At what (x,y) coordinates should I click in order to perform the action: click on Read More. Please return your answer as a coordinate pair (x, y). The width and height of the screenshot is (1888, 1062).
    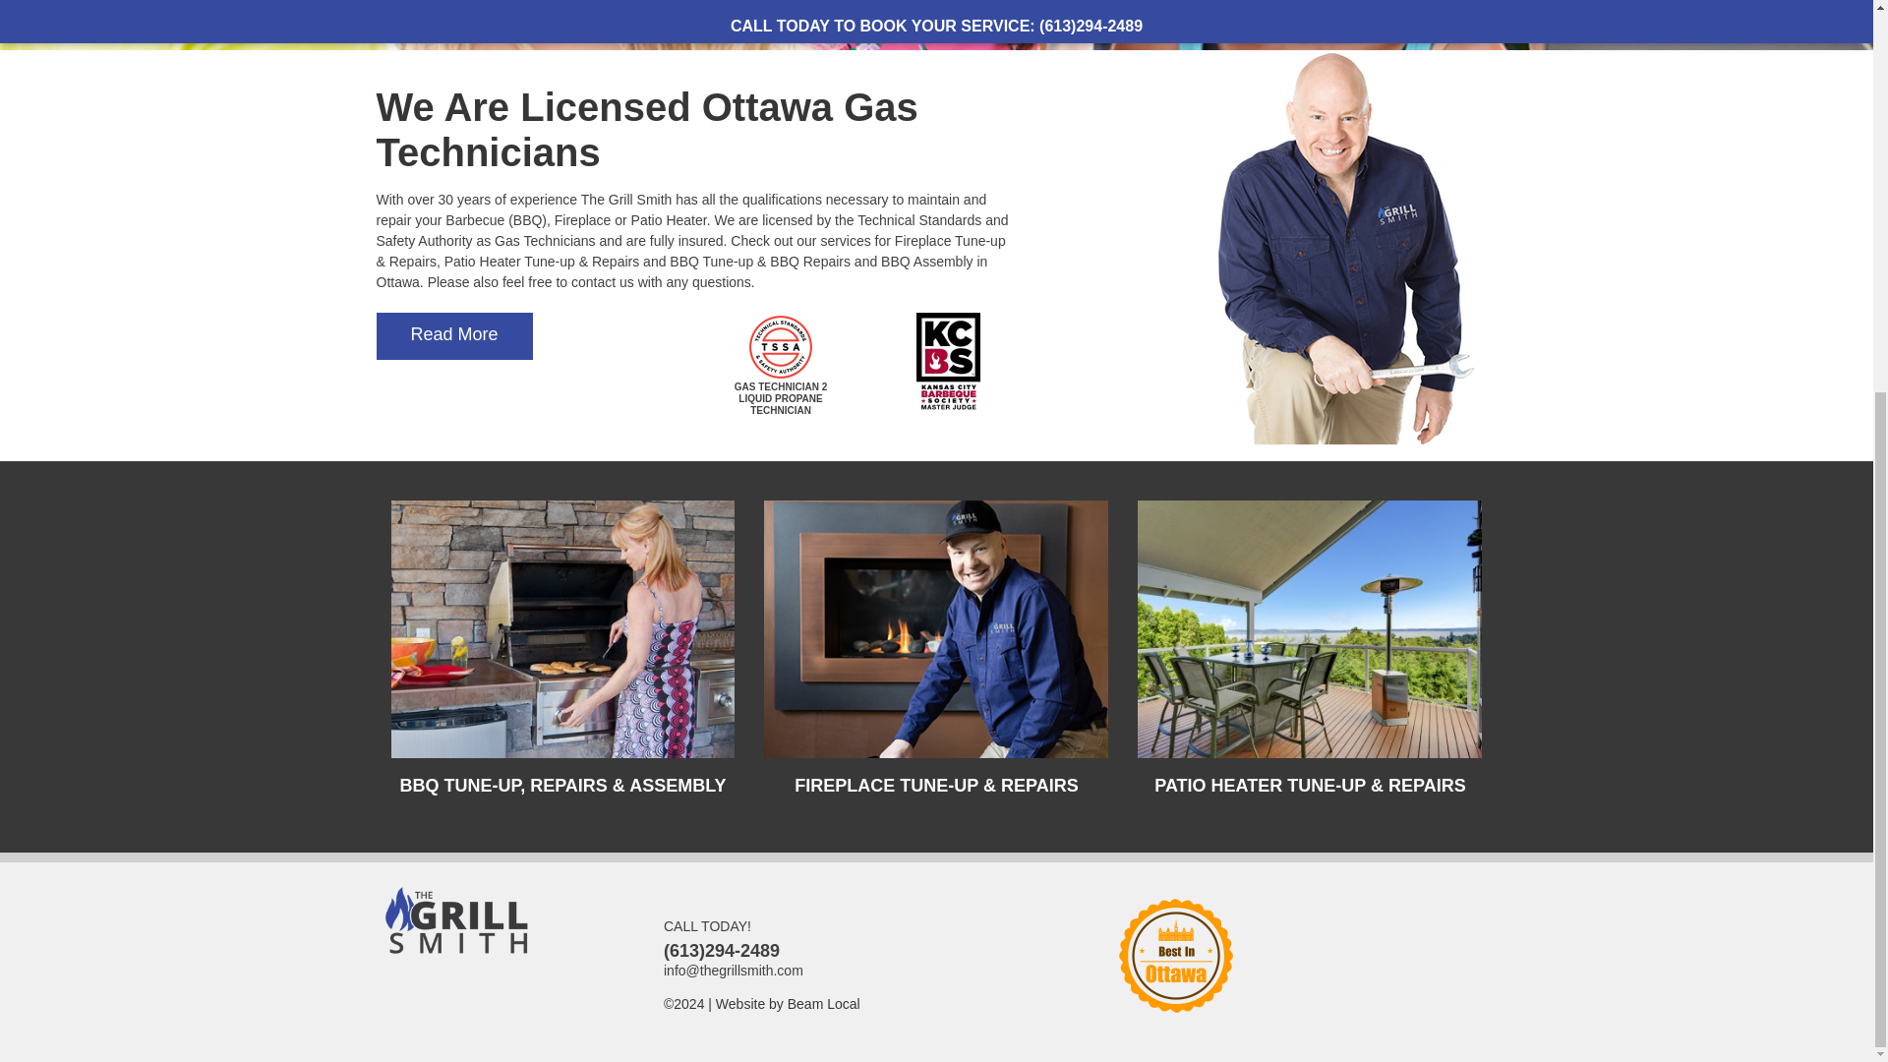
    Looking at the image, I should click on (454, 336).